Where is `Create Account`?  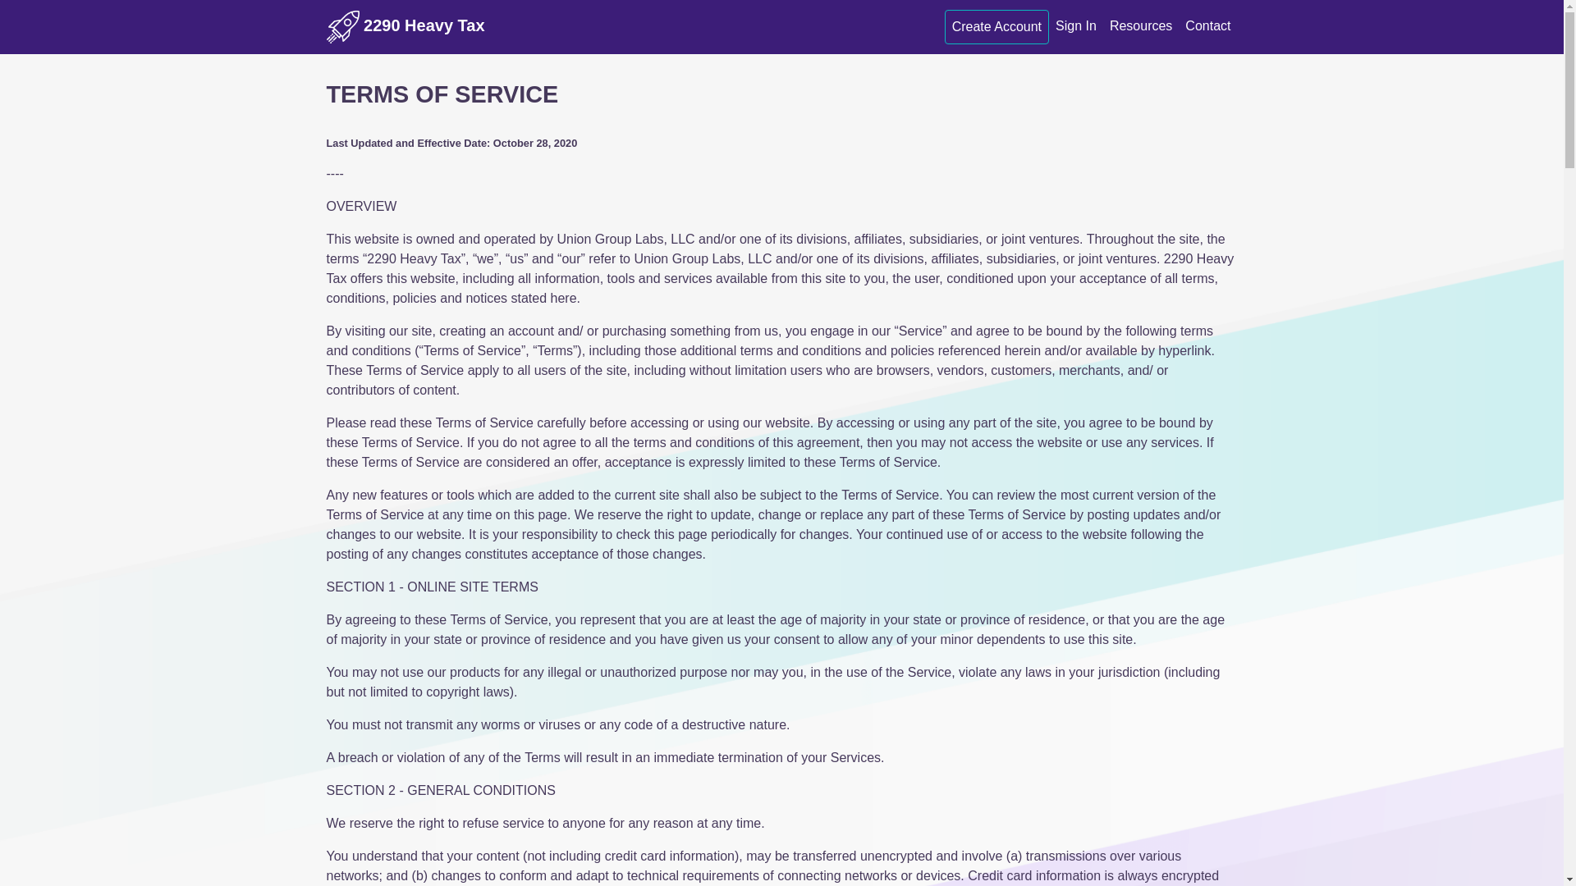 Create Account is located at coordinates (996, 27).